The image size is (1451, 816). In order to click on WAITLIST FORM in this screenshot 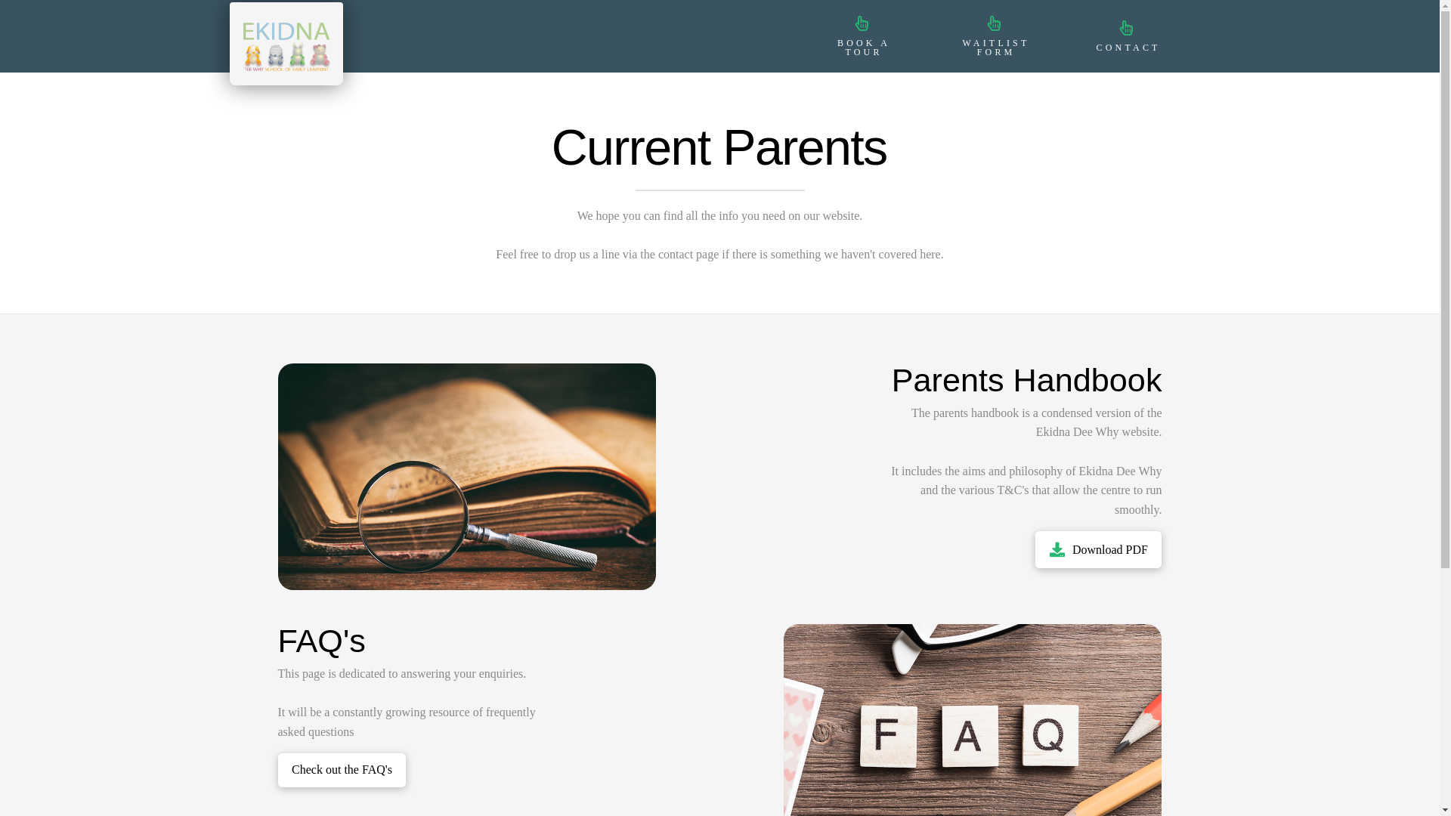, I will do `click(995, 36)`.